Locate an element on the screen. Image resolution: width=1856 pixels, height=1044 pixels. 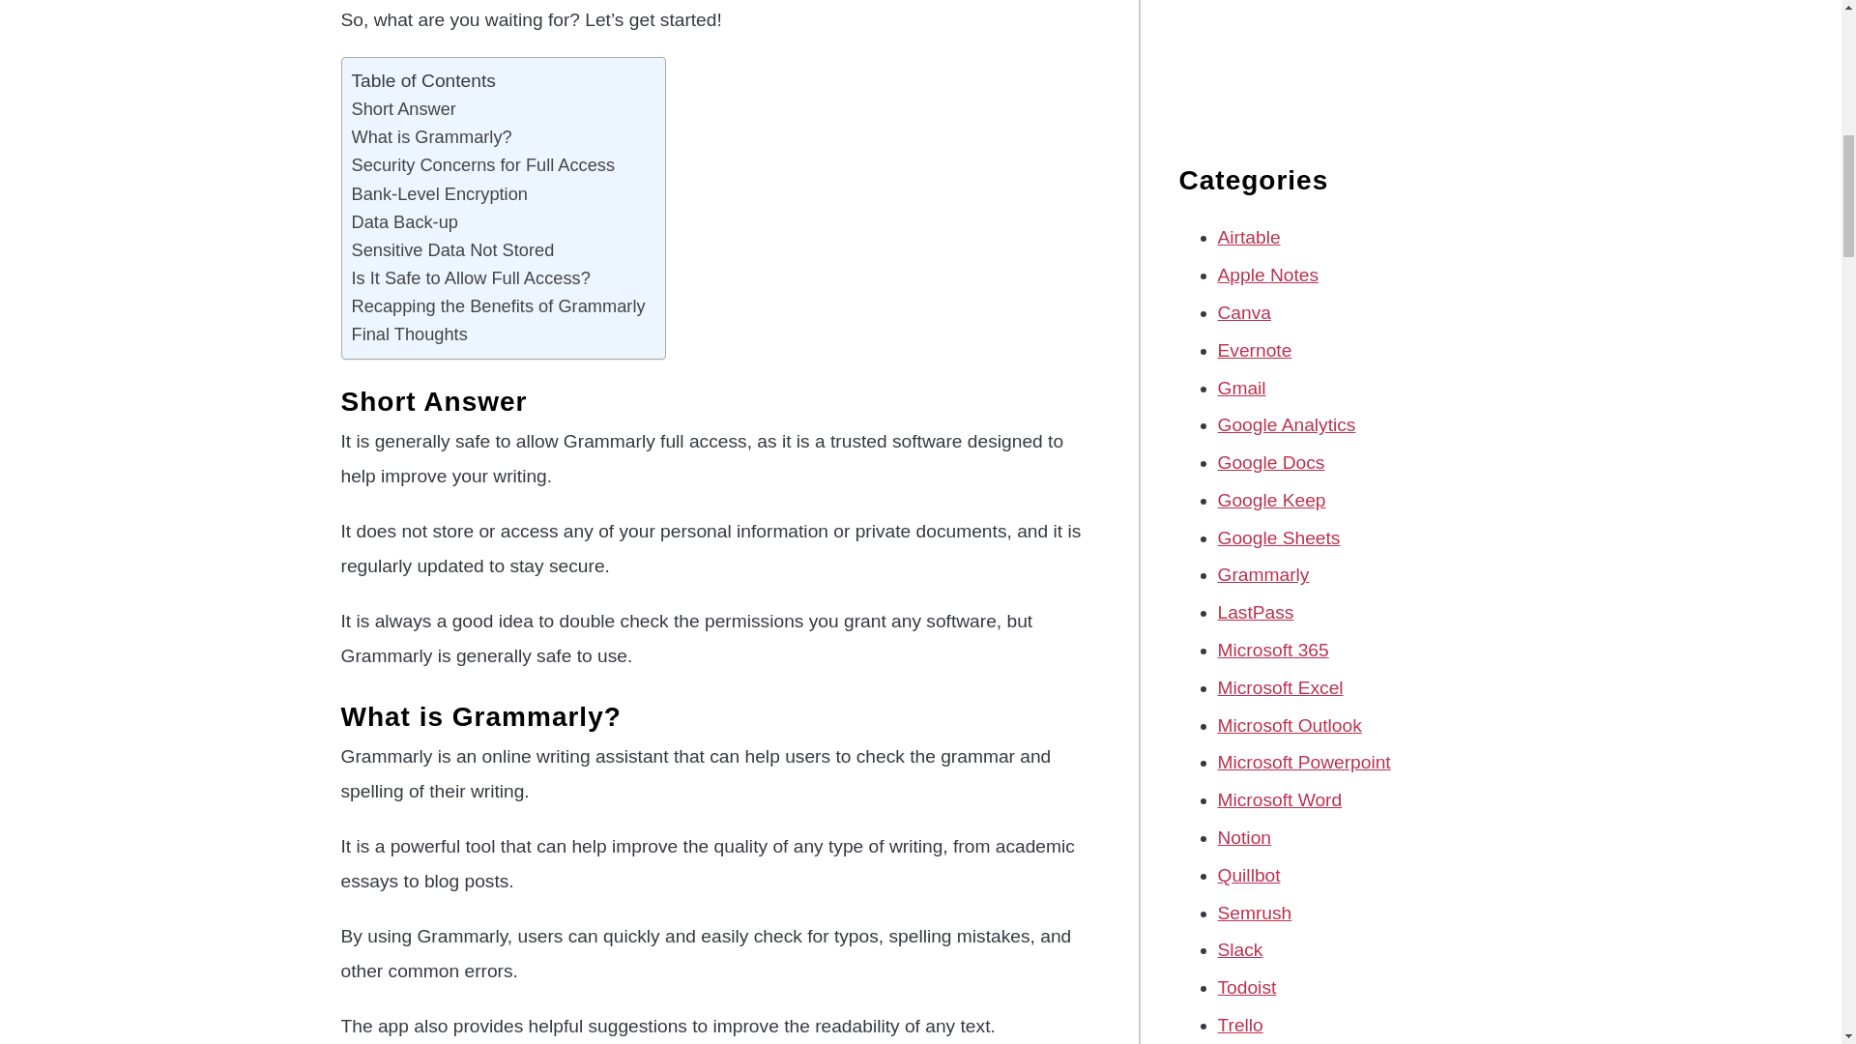
Sensitive Data Not Stored is located at coordinates (453, 249).